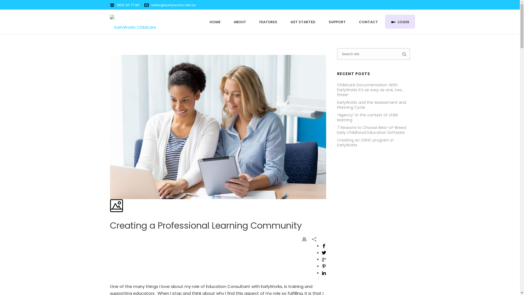  I want to click on 1800 30 77 99, so click(128, 5).